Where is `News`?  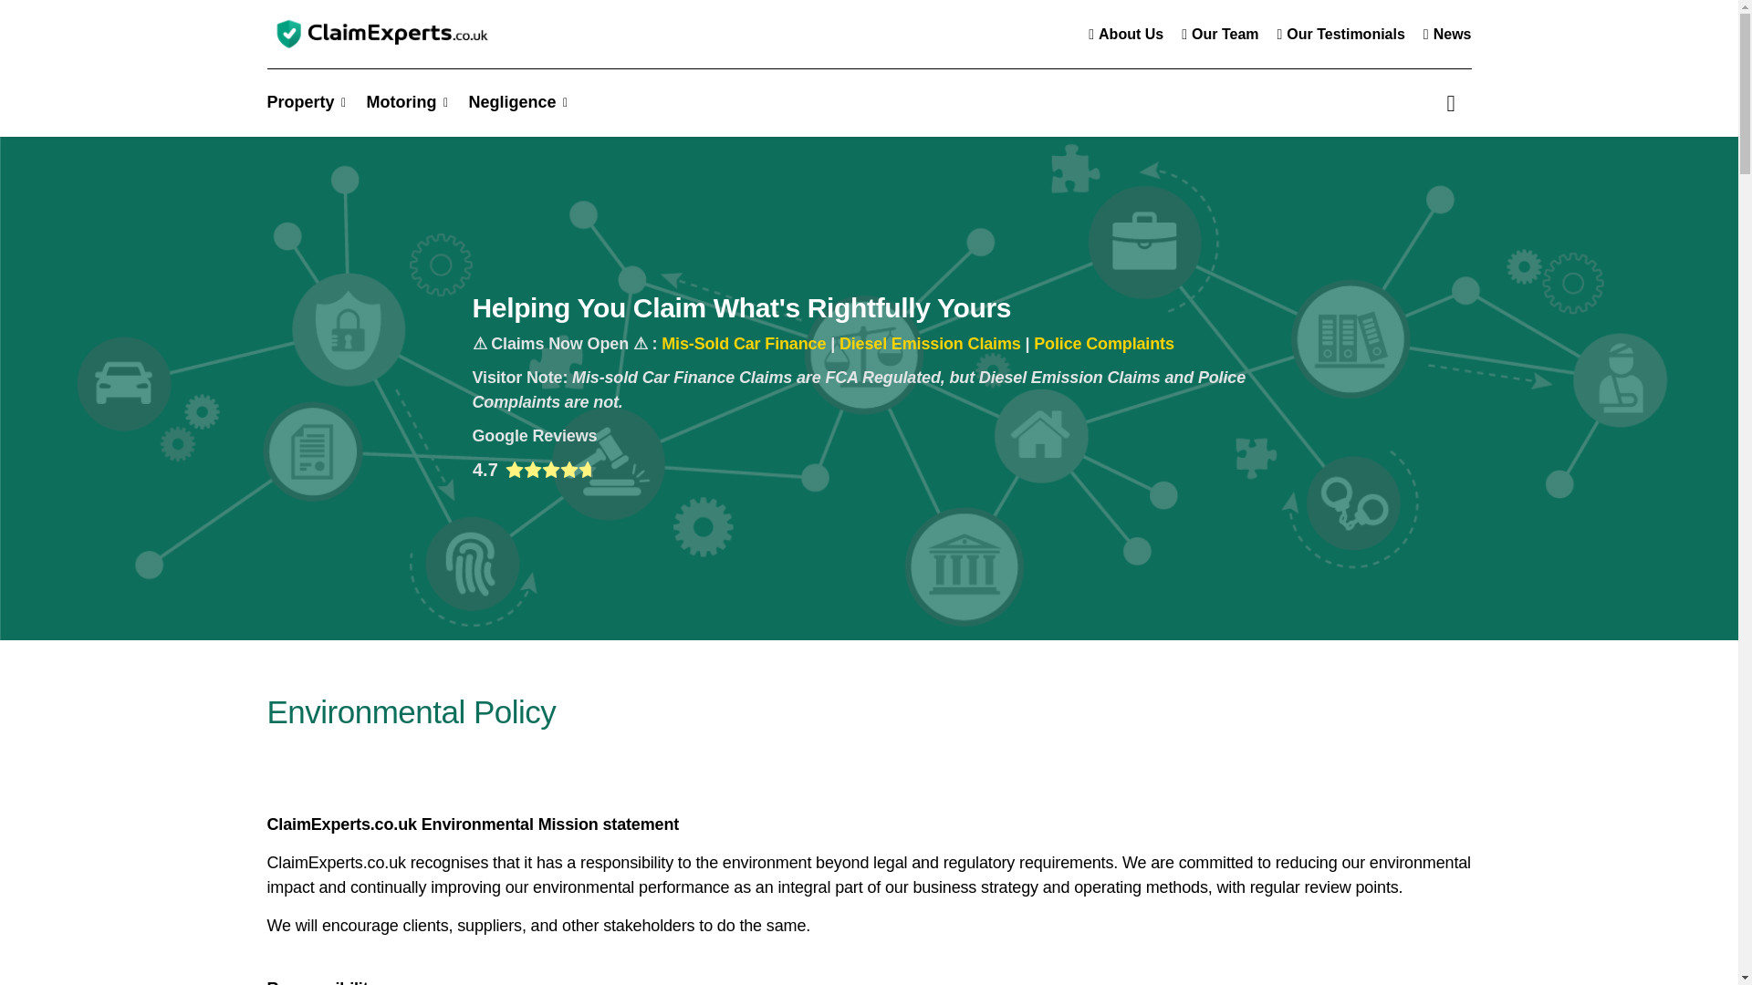 News is located at coordinates (1447, 34).